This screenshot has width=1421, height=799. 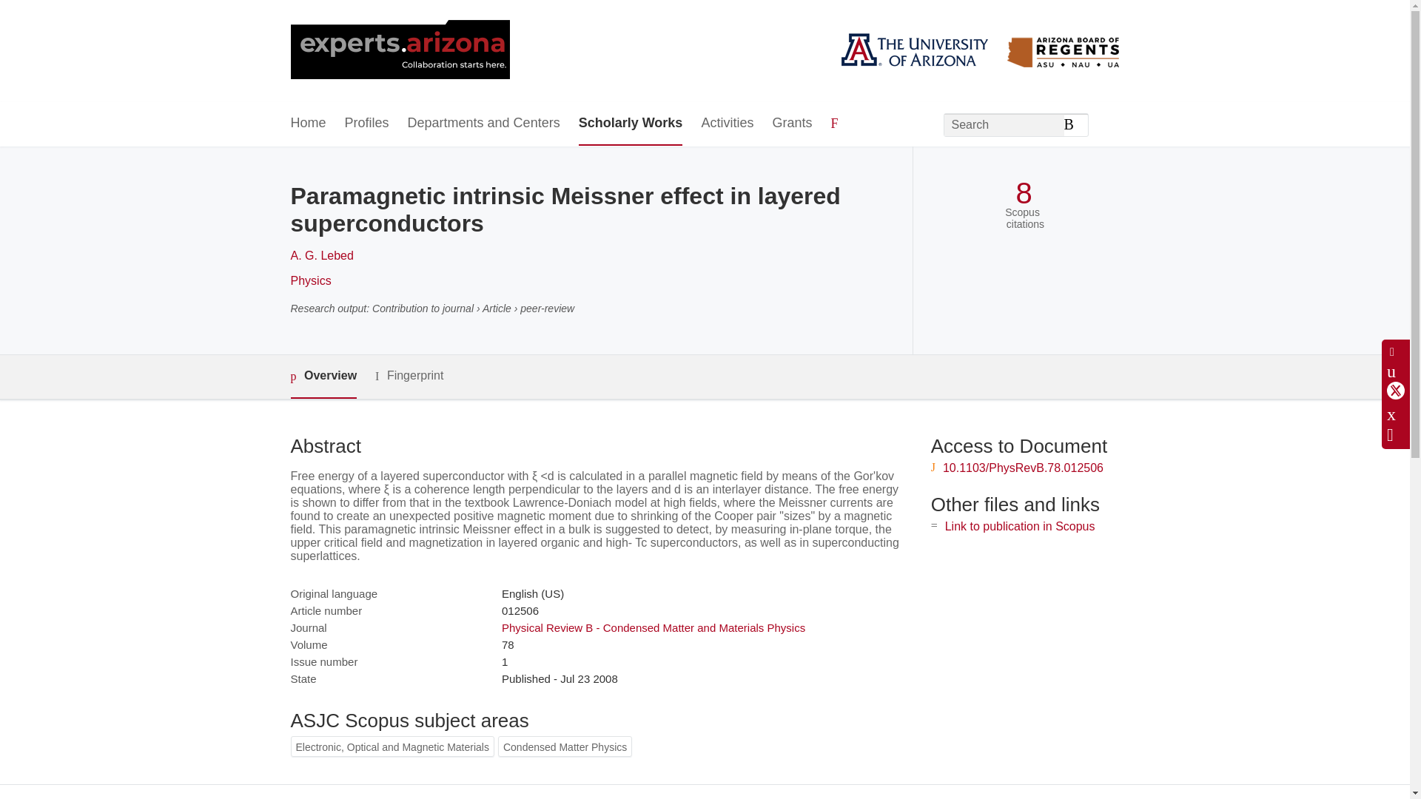 I want to click on Physical Review B - Condensed Matter and Materials Physics, so click(x=653, y=627).